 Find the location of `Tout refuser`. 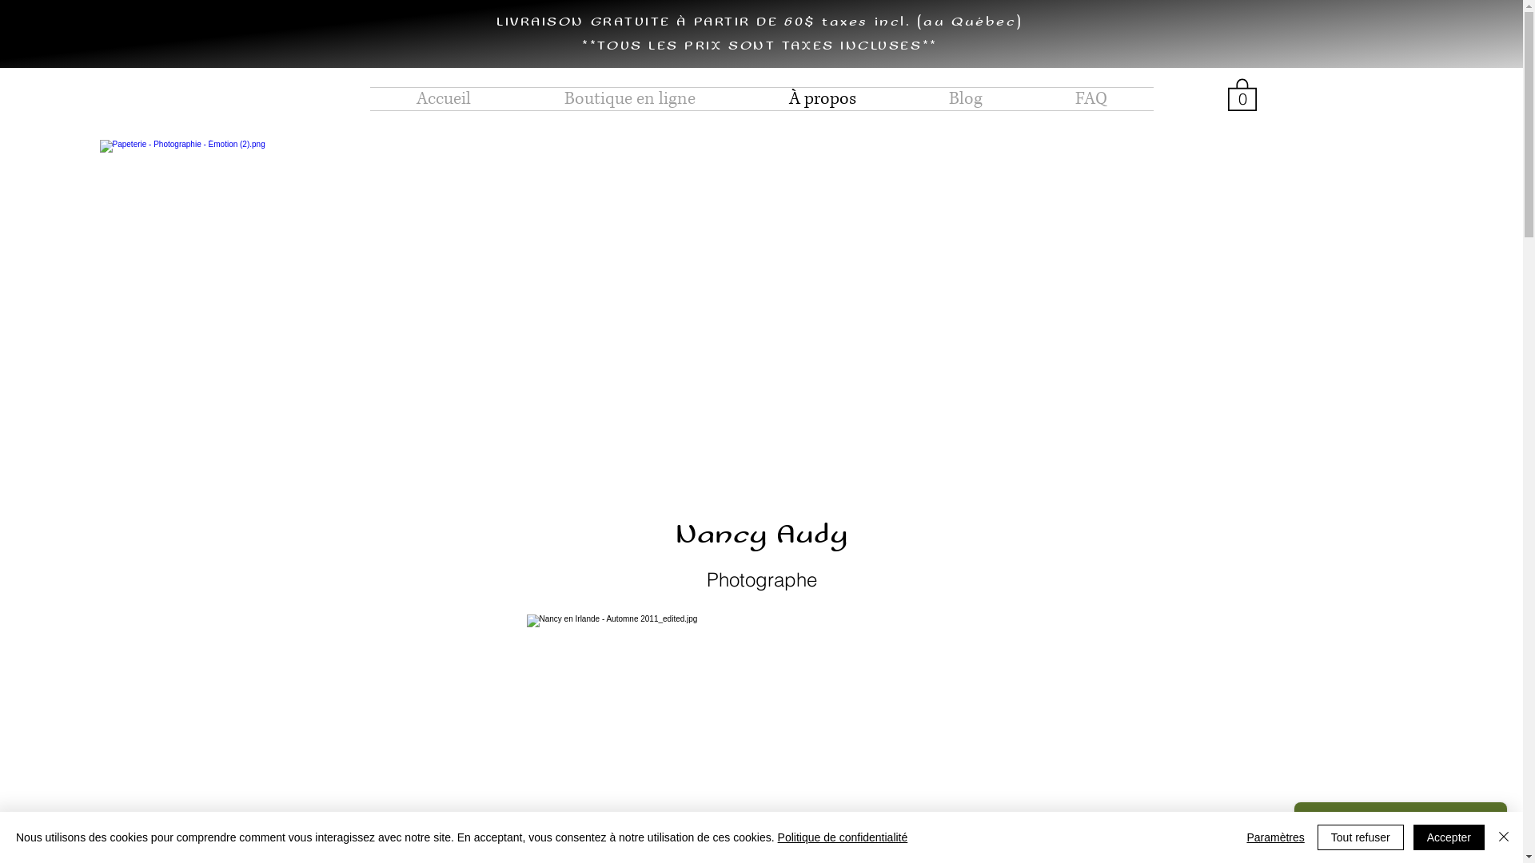

Tout refuser is located at coordinates (1361, 837).